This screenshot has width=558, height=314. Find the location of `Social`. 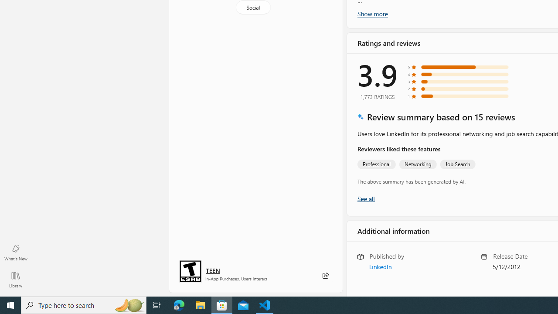

Social is located at coordinates (253, 10).